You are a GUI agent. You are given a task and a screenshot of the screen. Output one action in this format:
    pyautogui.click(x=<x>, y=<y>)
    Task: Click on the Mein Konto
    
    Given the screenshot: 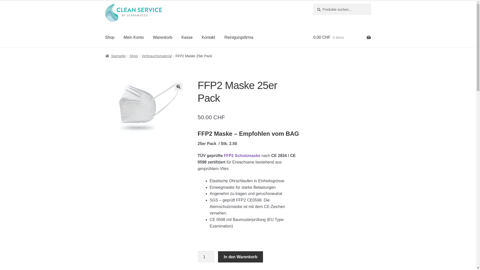 What is the action you would take?
    pyautogui.click(x=133, y=38)
    